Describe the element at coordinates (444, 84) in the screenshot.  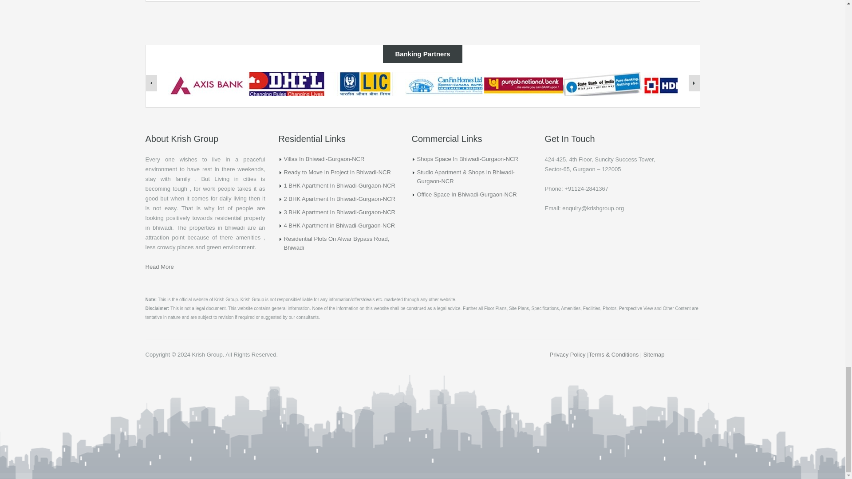
I see `Can Fin Homes Ltd` at that location.